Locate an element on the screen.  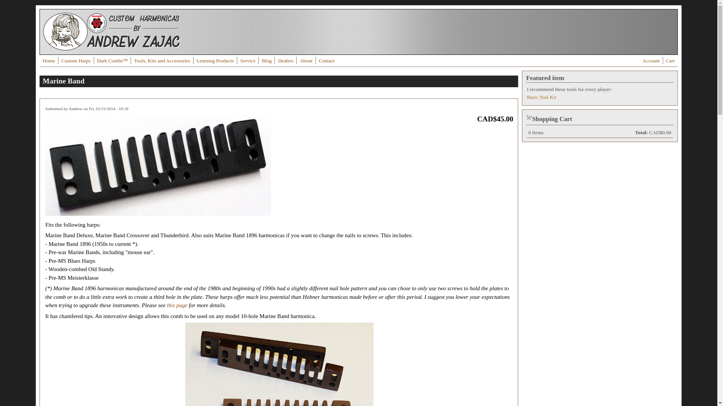
About is located at coordinates (306, 61).